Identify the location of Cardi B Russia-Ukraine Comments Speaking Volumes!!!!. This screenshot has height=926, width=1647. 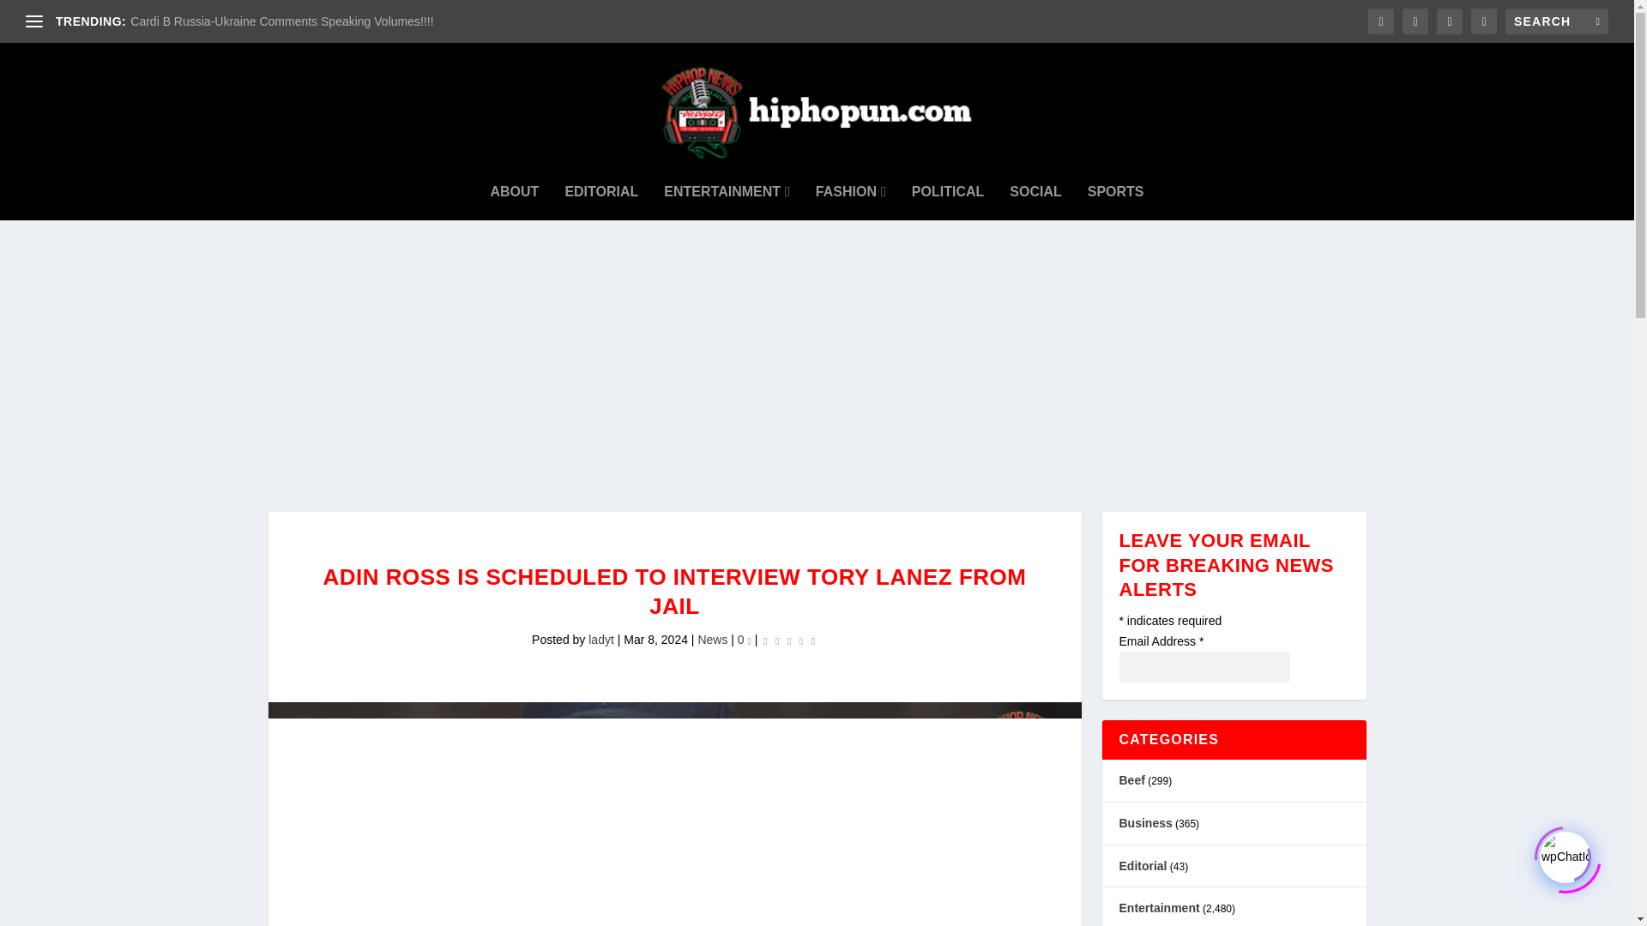
(281, 21).